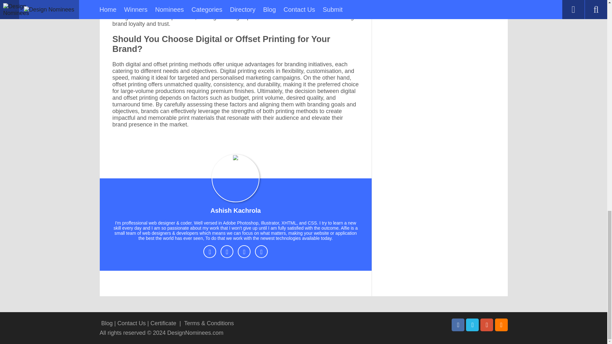  I want to click on linkedin, so click(261, 252).